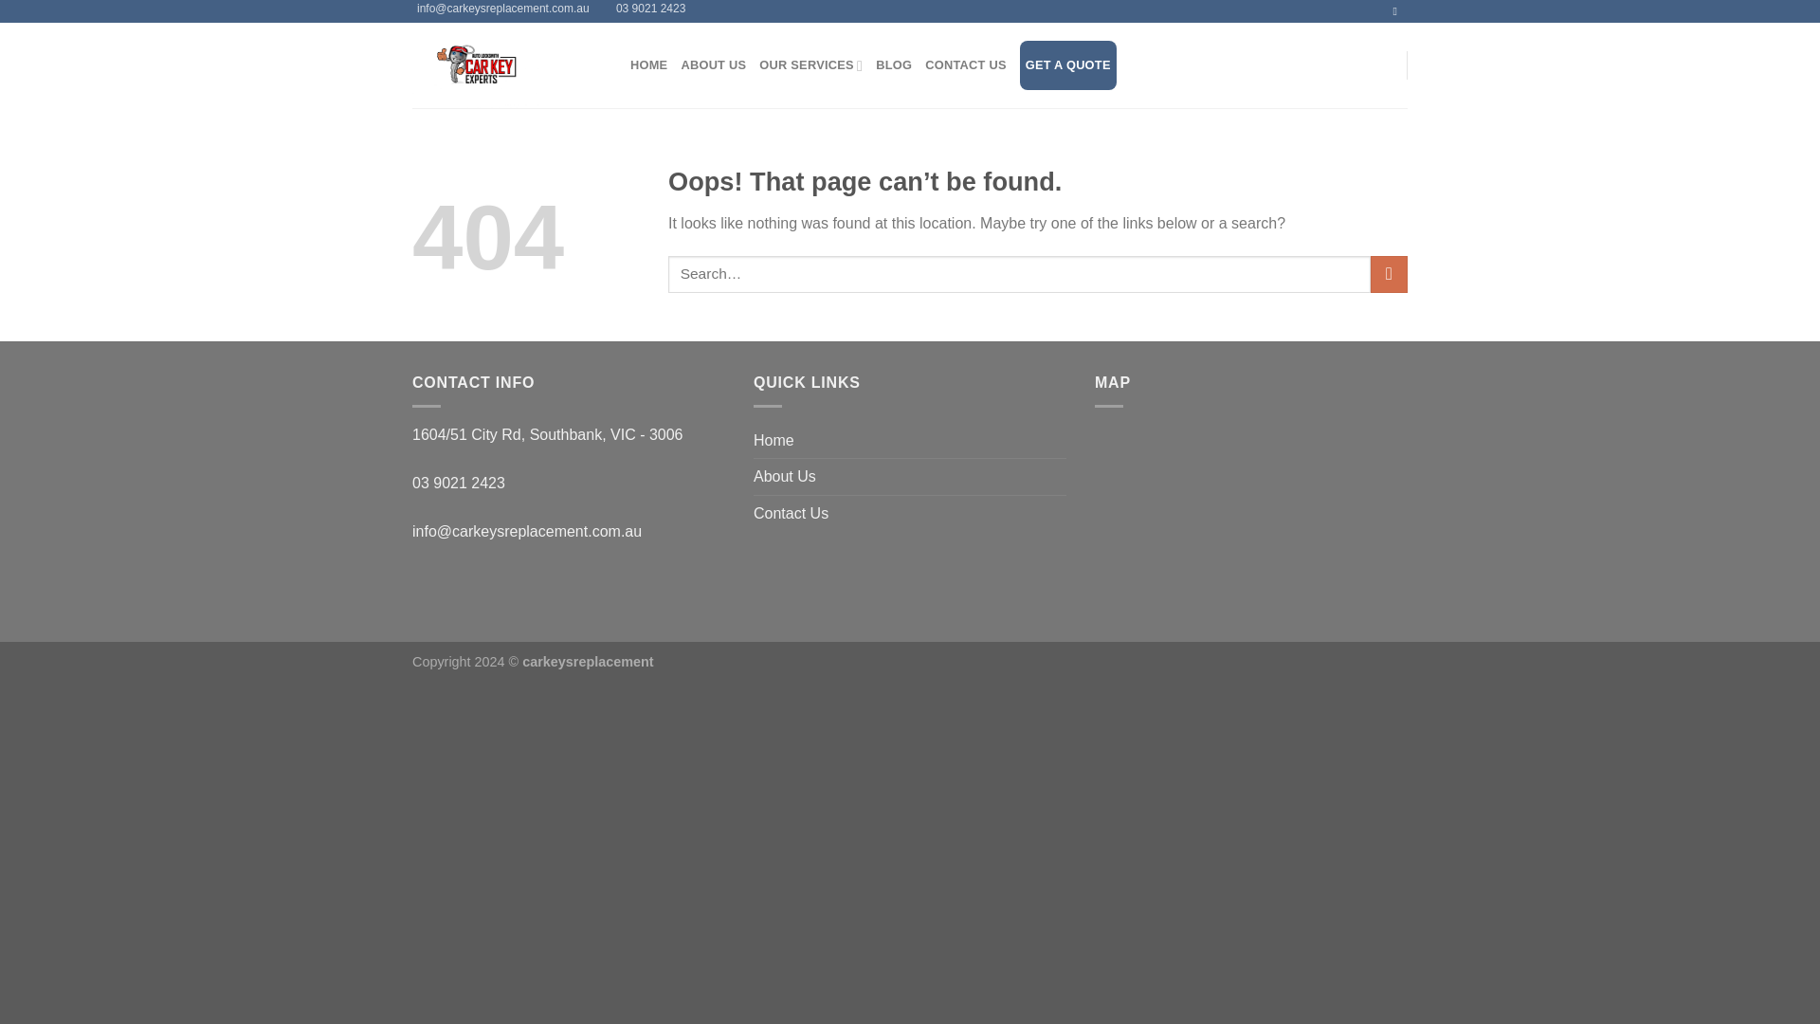 This screenshot has width=1820, height=1024. What do you see at coordinates (507, 64) in the screenshot?
I see `Car keys Experts - Automotive locksmith in Melbourne` at bounding box center [507, 64].